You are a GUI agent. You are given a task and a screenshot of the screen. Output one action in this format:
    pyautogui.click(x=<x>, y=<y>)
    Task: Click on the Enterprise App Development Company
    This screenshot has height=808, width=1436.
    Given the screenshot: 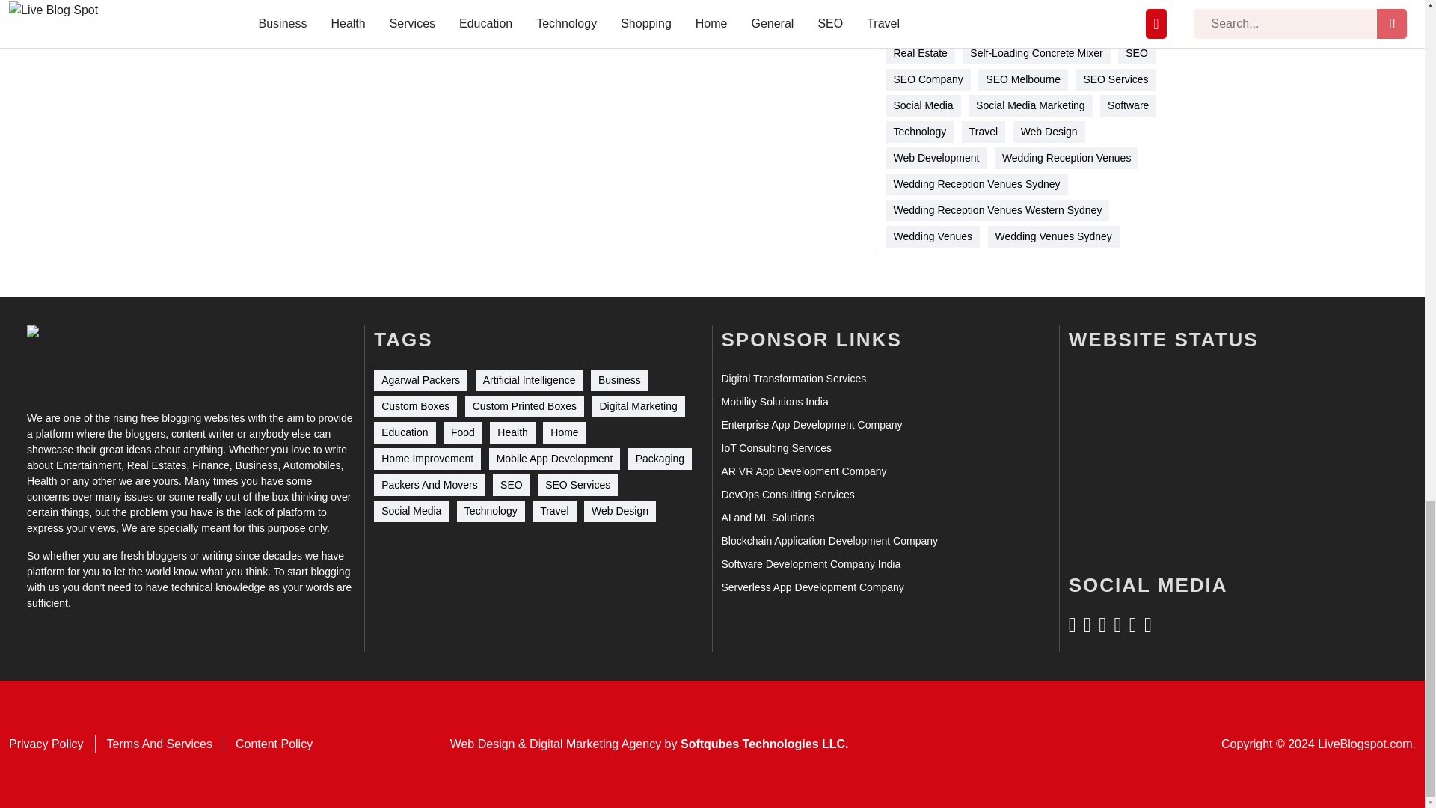 What is the action you would take?
    pyautogui.click(x=811, y=425)
    